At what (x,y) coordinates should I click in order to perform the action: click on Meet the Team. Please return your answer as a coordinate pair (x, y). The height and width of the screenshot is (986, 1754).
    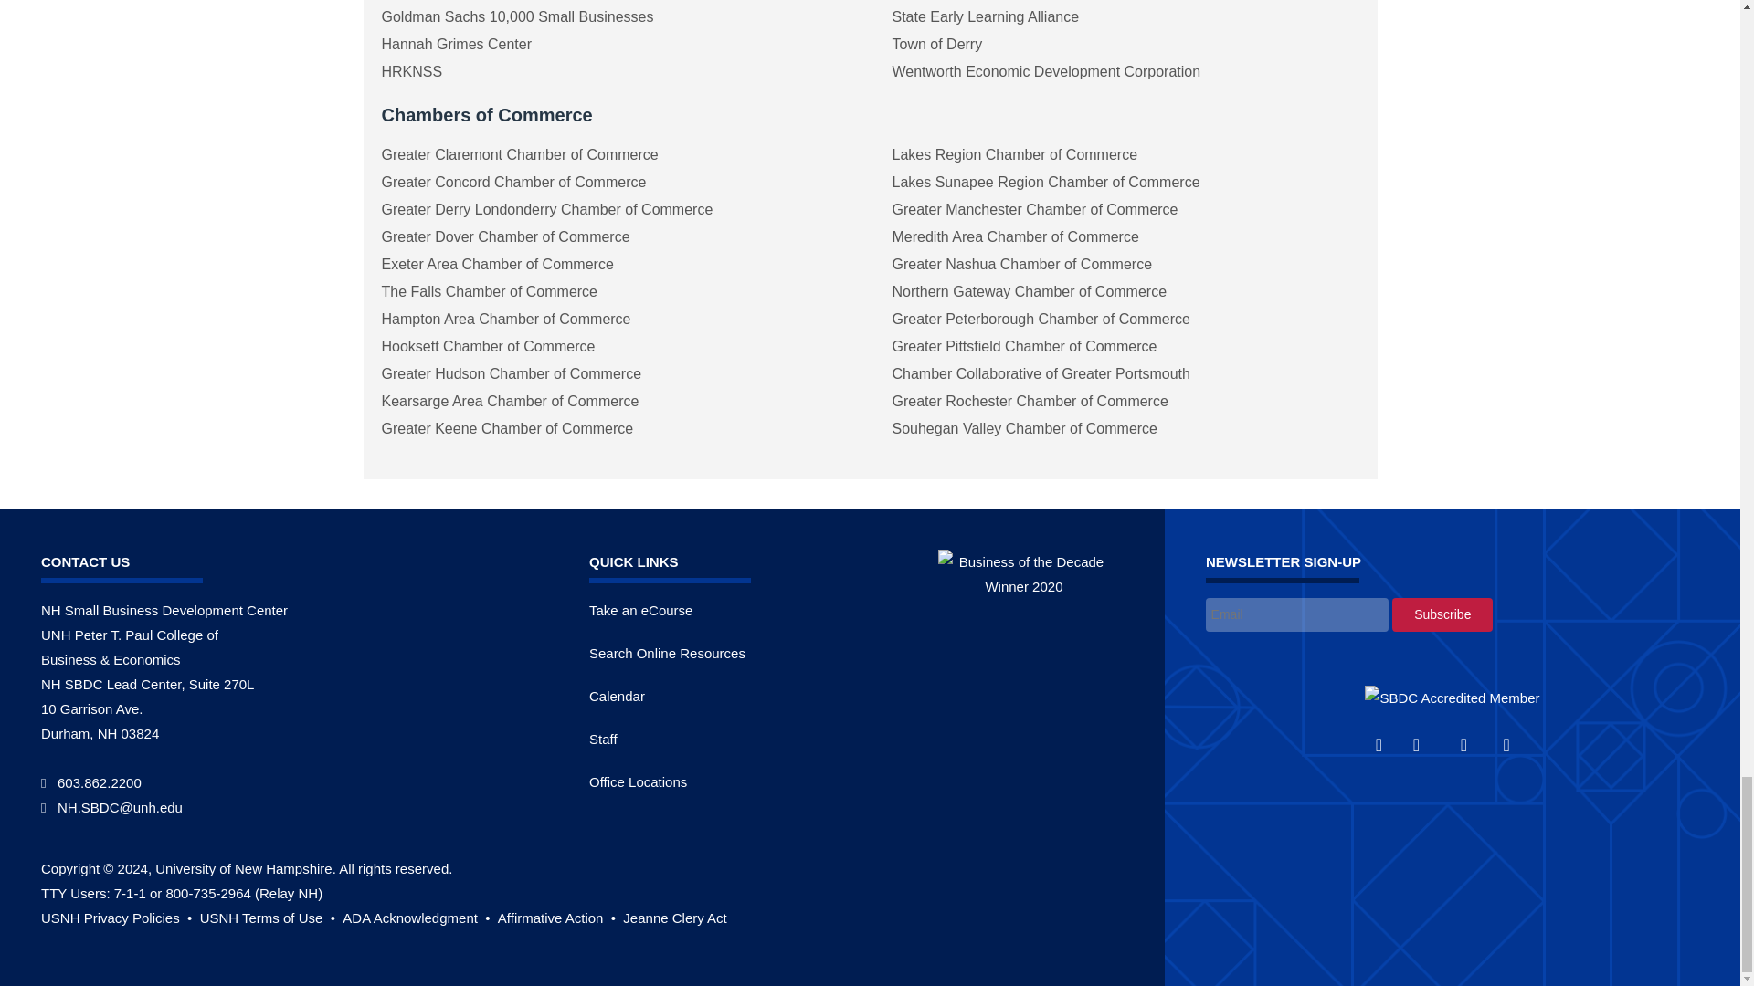
    Looking at the image, I should click on (603, 739).